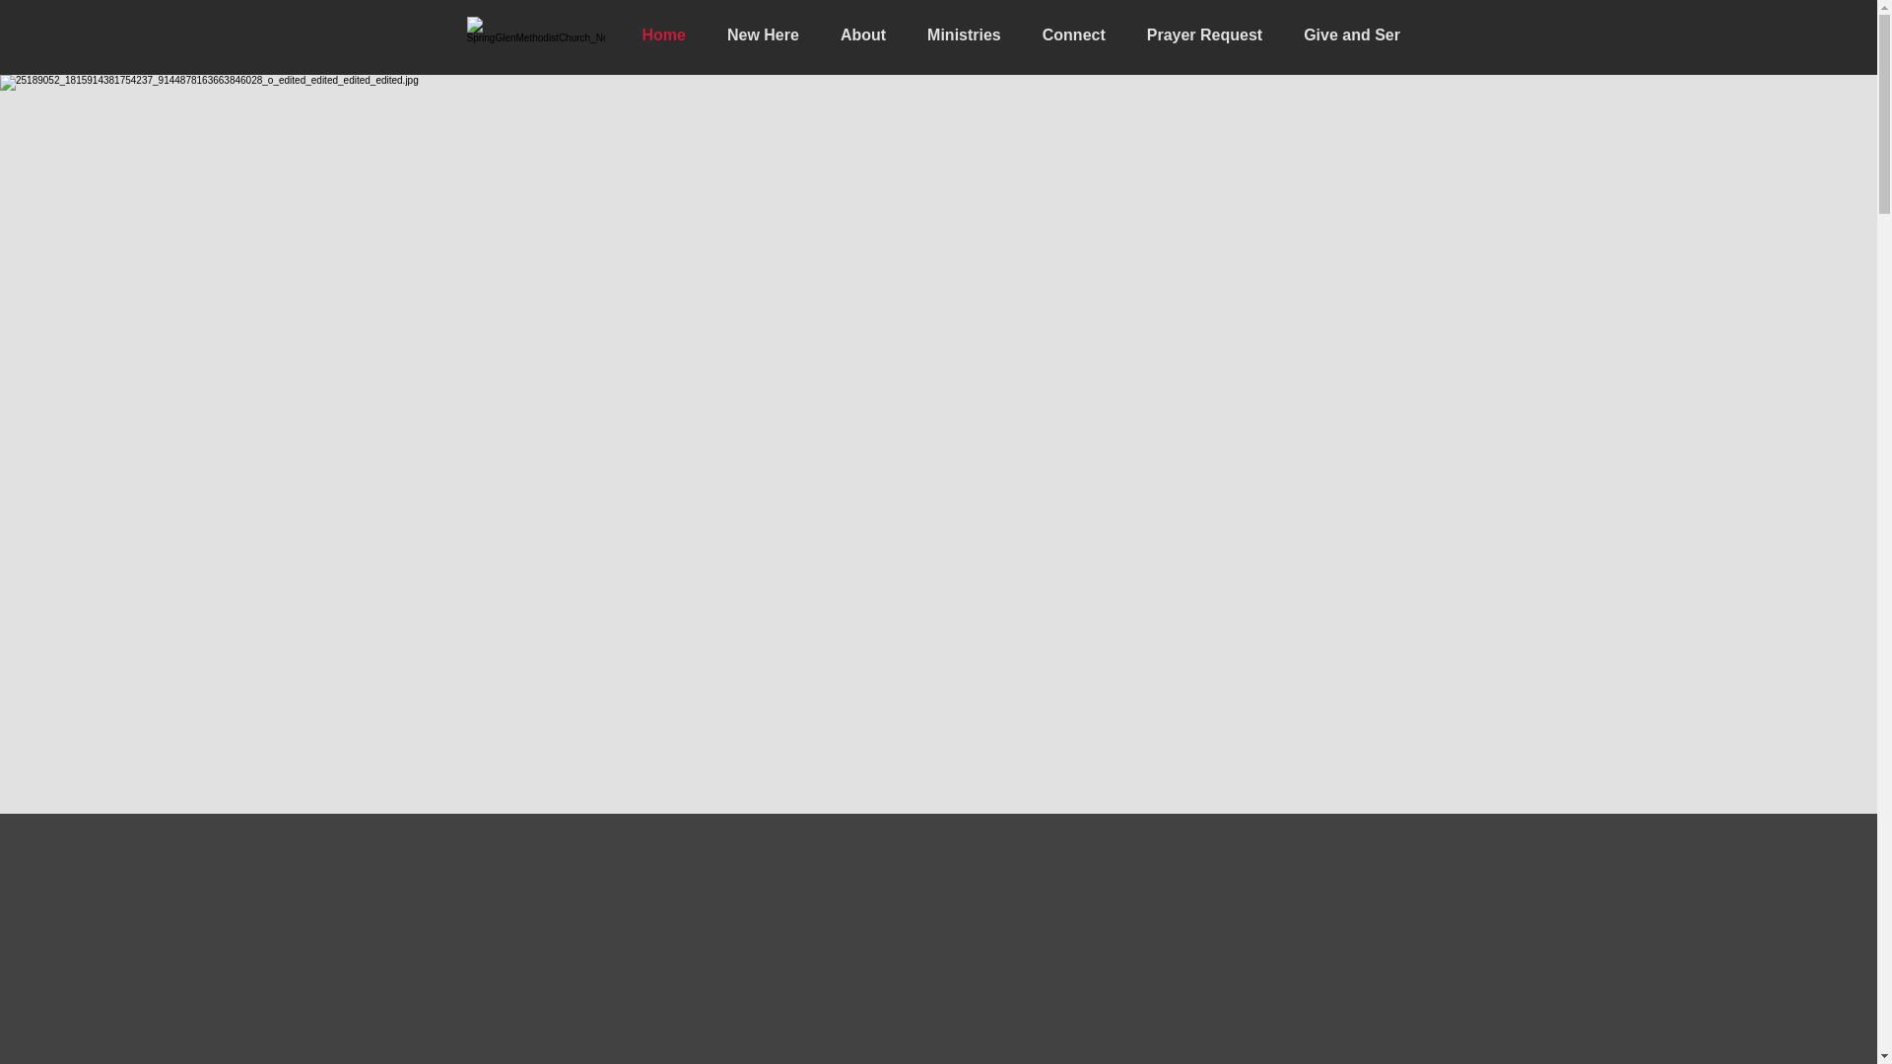  I want to click on Home, so click(662, 33).